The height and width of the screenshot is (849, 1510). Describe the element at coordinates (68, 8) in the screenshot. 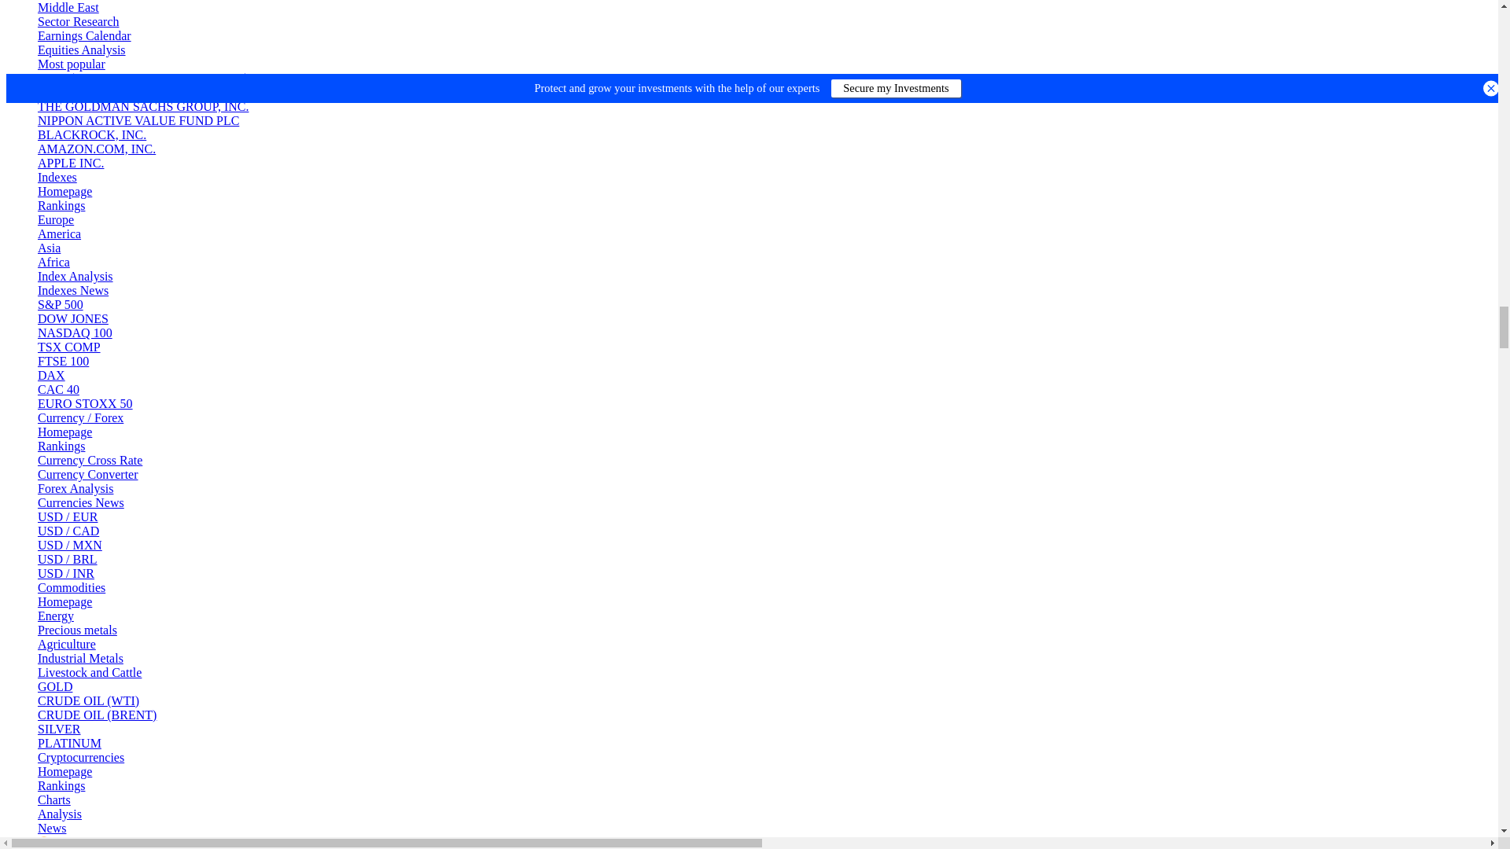

I see `Market price middle-east` at that location.